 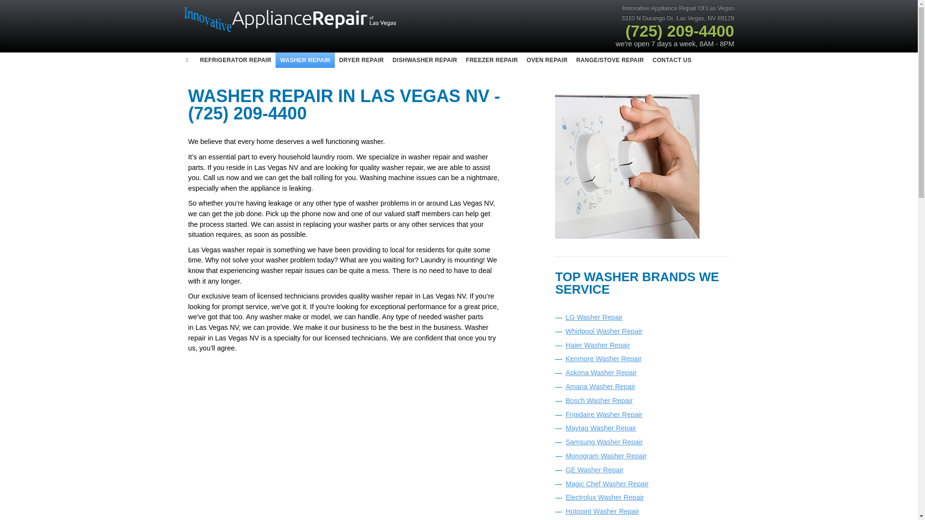 I want to click on DRYER REPAIR, so click(x=361, y=60).